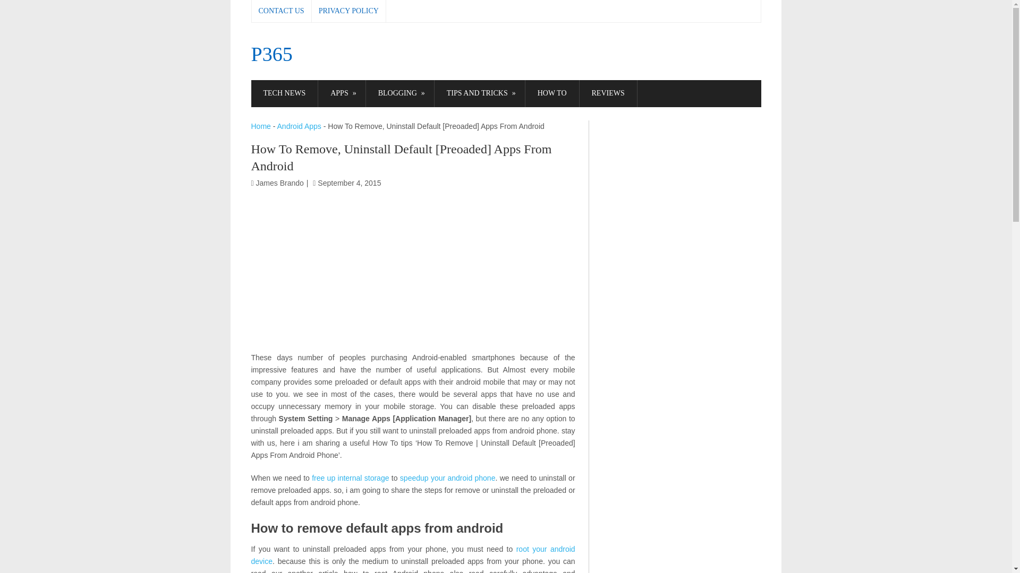 The height and width of the screenshot is (573, 1020). I want to click on root your android device, so click(413, 555).